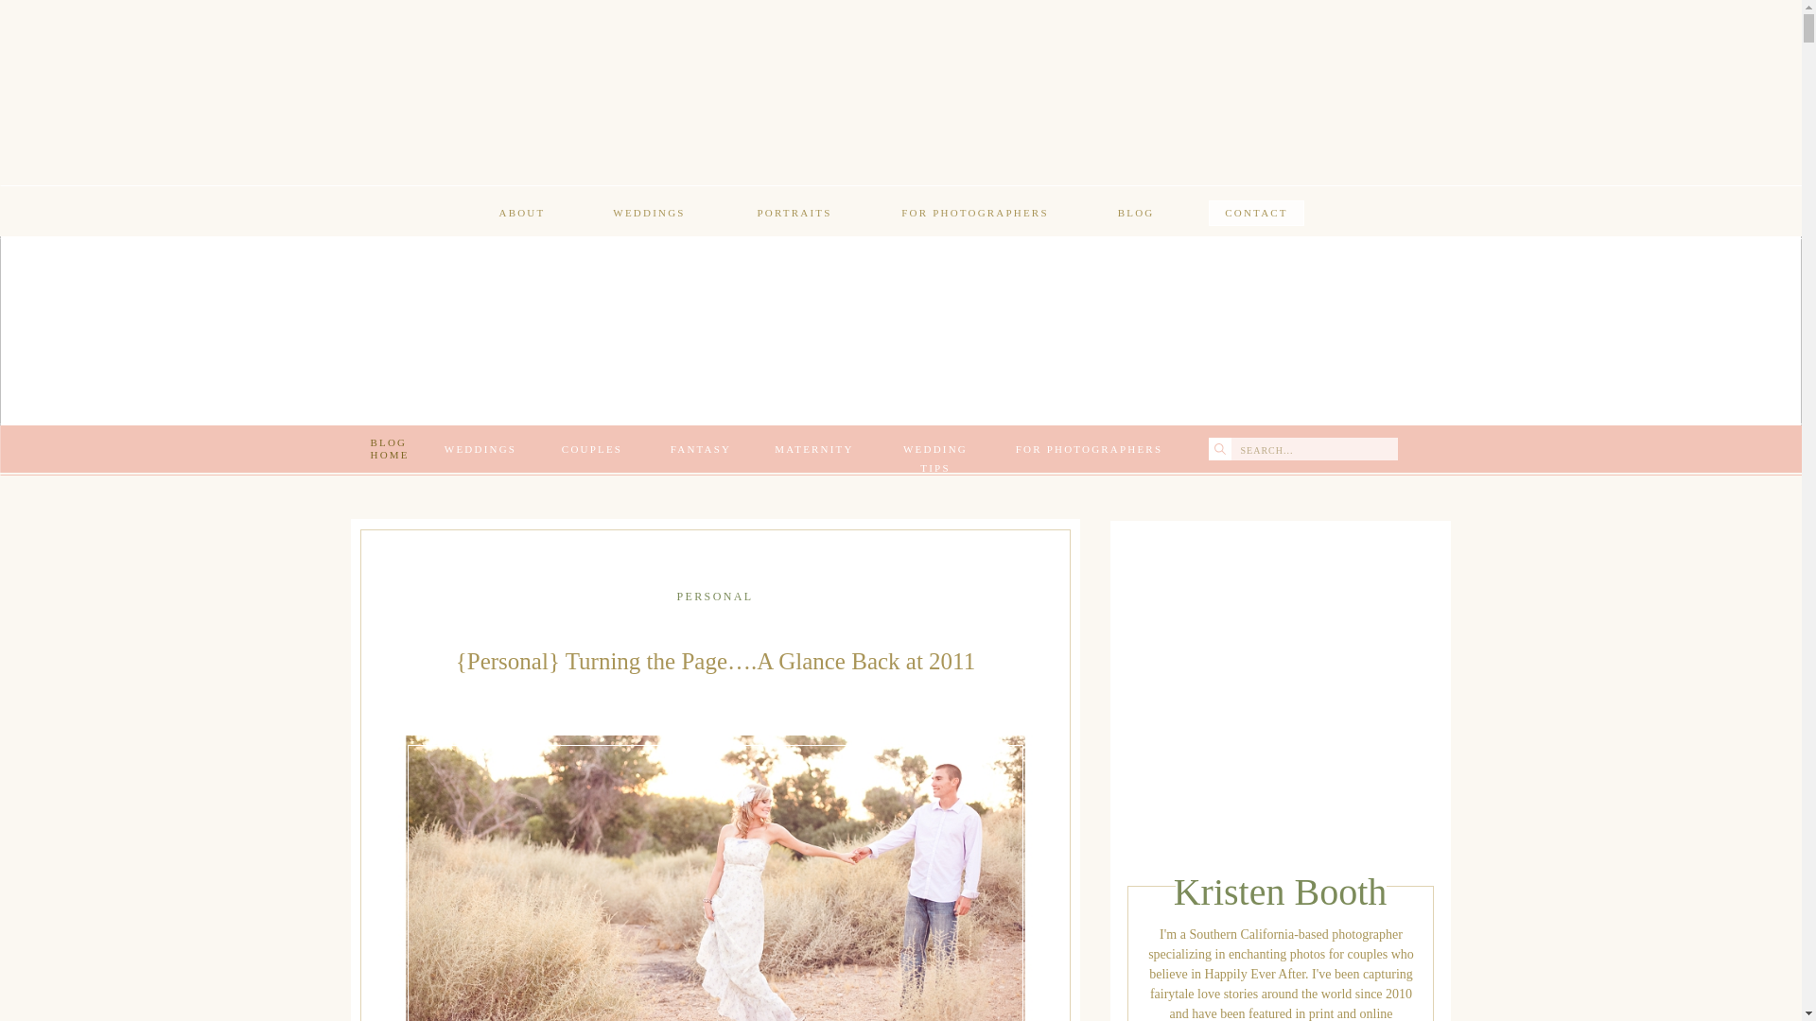 Image resolution: width=1816 pixels, height=1021 pixels. Describe the element at coordinates (648, 214) in the screenshot. I see `WEDDINGS` at that location.